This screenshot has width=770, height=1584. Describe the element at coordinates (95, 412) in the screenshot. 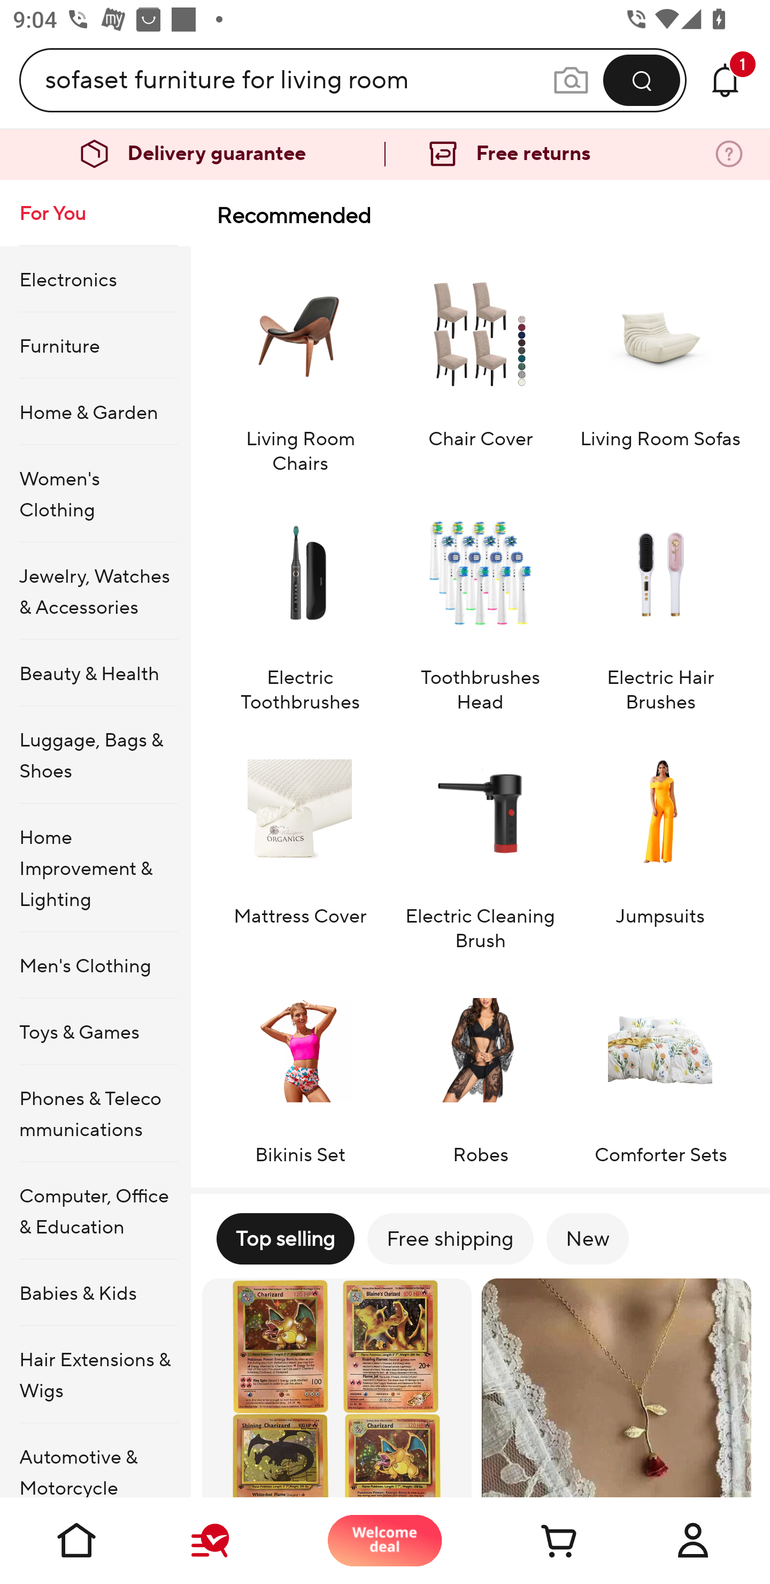

I see `Home & Garden` at that location.